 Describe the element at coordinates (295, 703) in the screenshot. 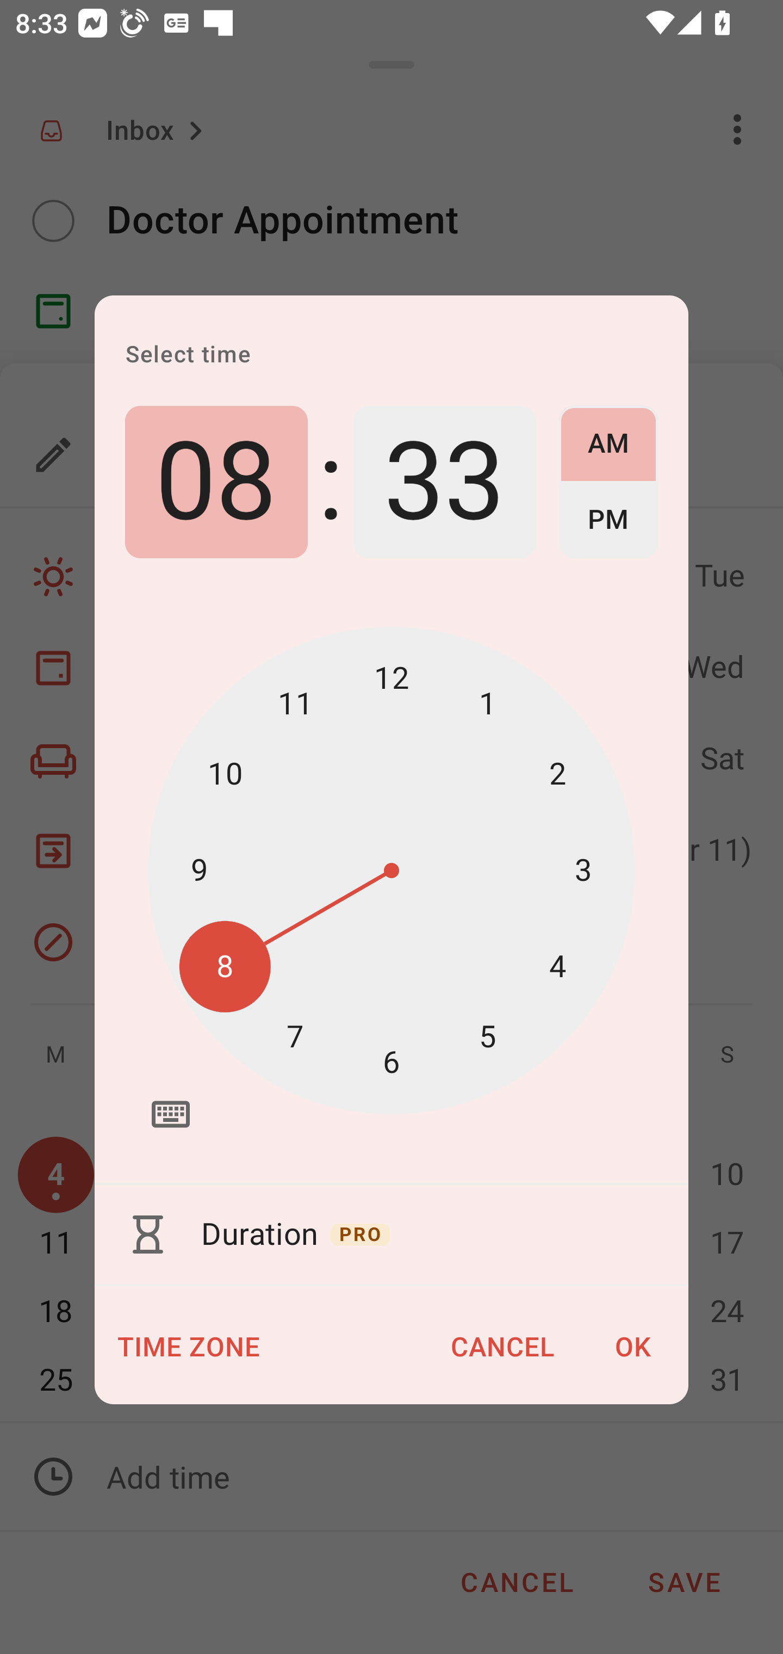

I see `11 o'clock` at that location.